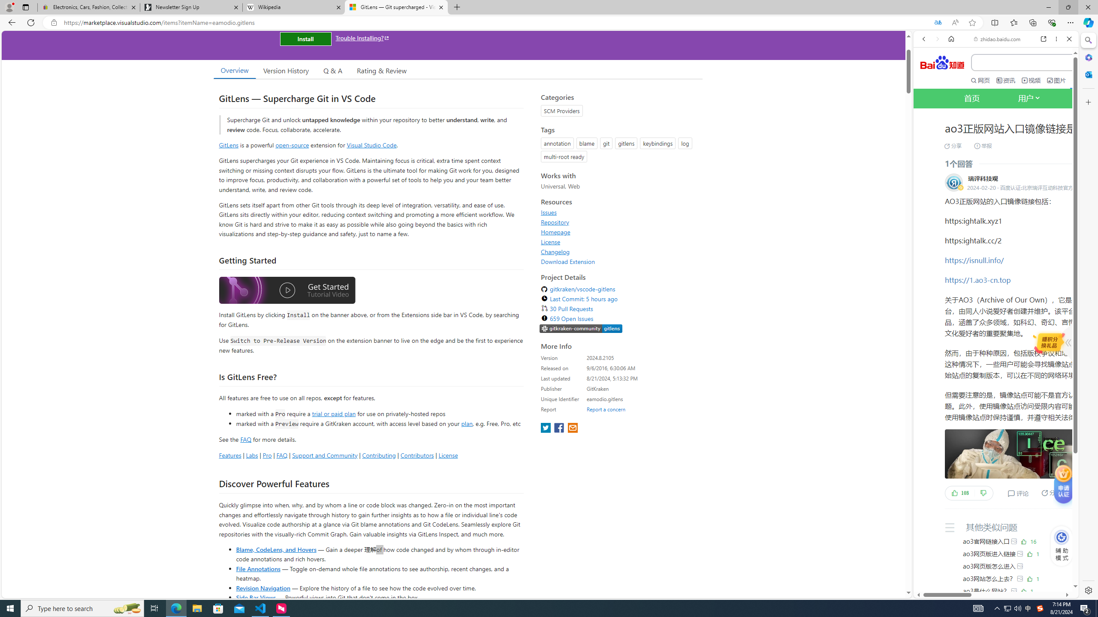  What do you see at coordinates (234, 70) in the screenshot?
I see `Overview` at bounding box center [234, 70].